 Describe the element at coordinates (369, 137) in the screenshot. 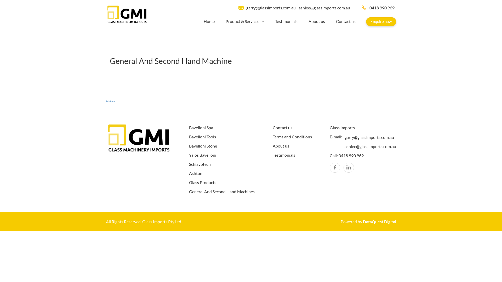

I see `garry@glassimports.com.au` at that location.